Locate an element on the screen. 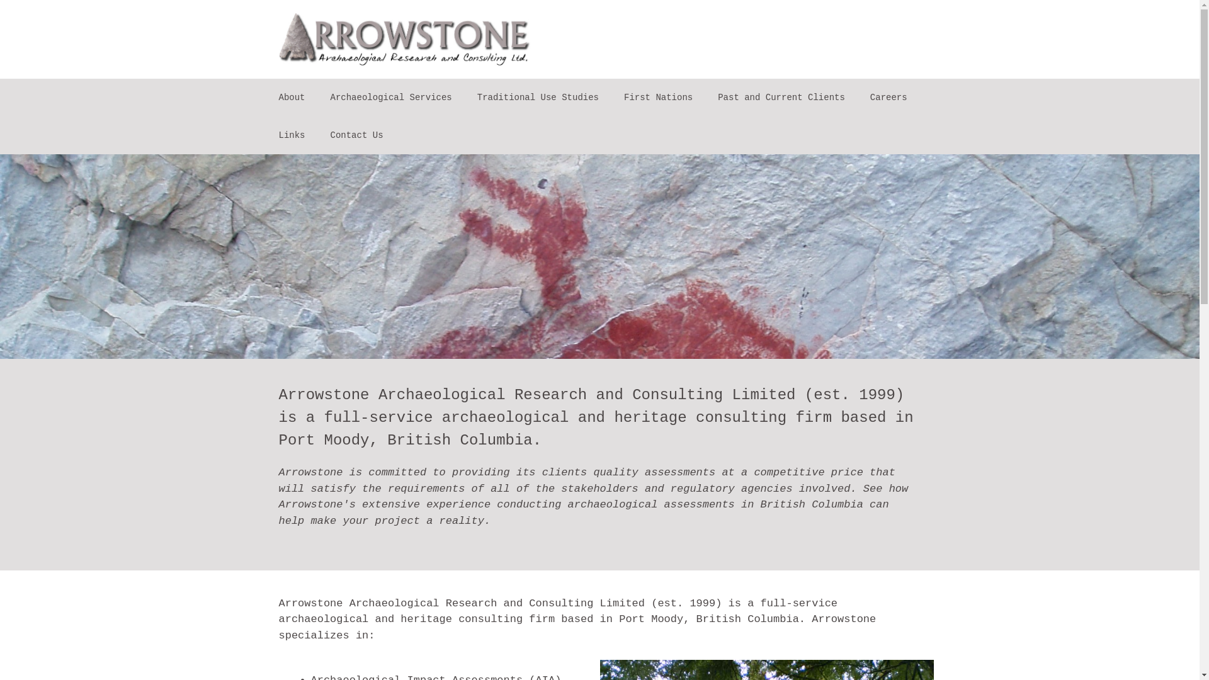  Archaeological Services is located at coordinates (391, 98).